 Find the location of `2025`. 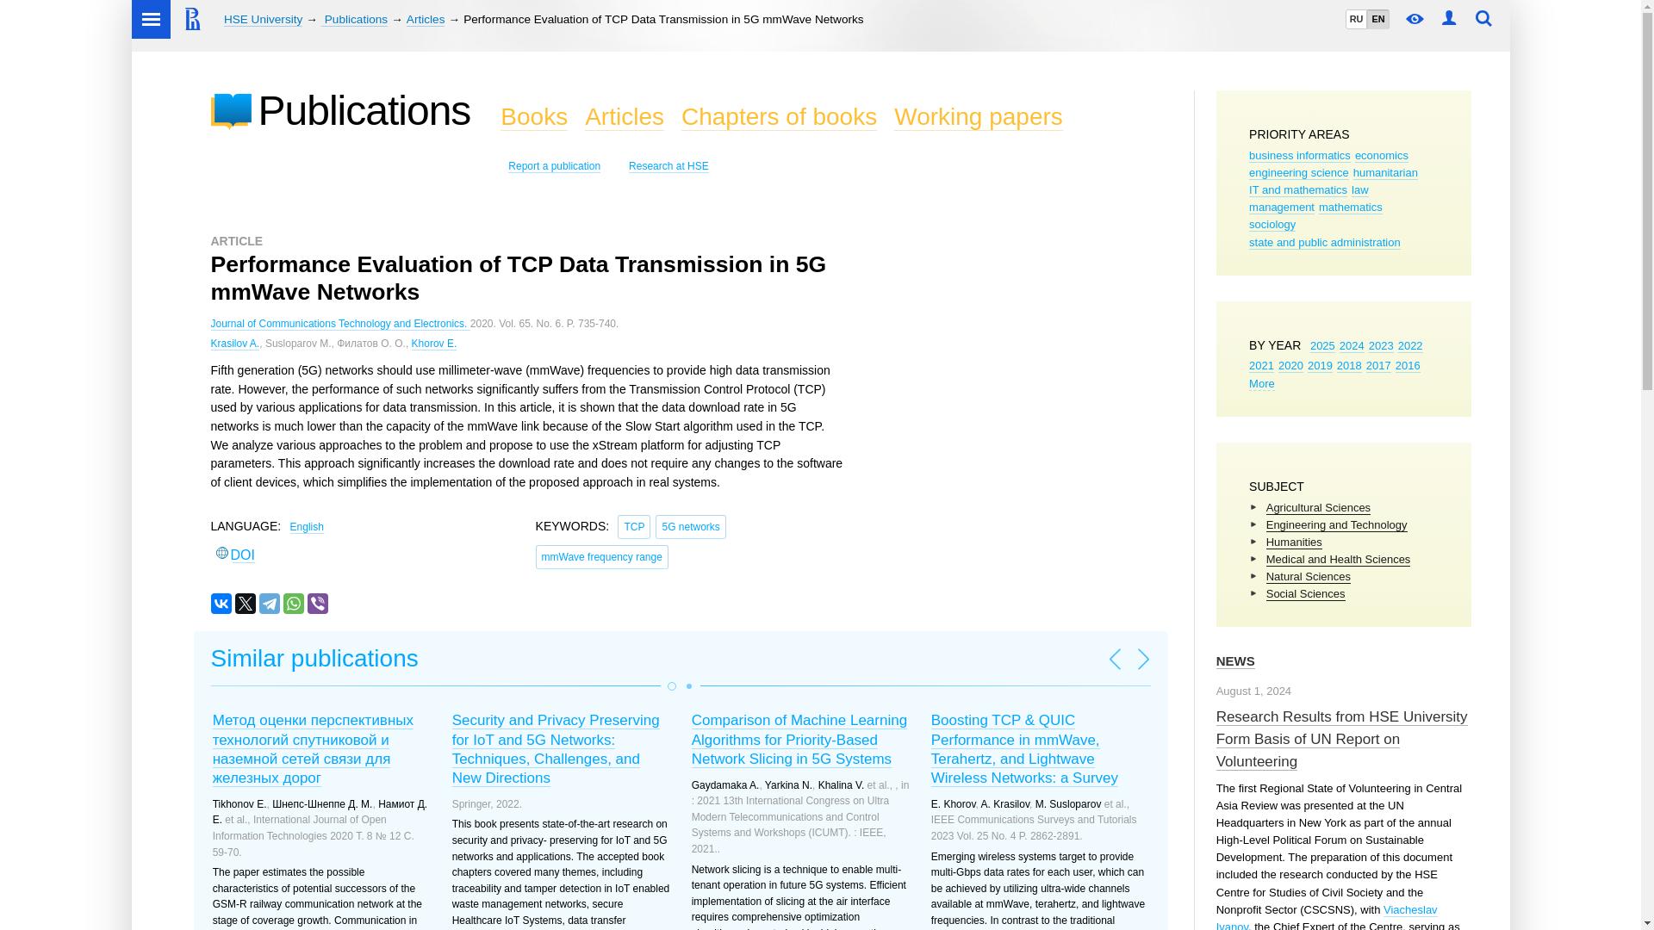

2025 is located at coordinates (1321, 346).